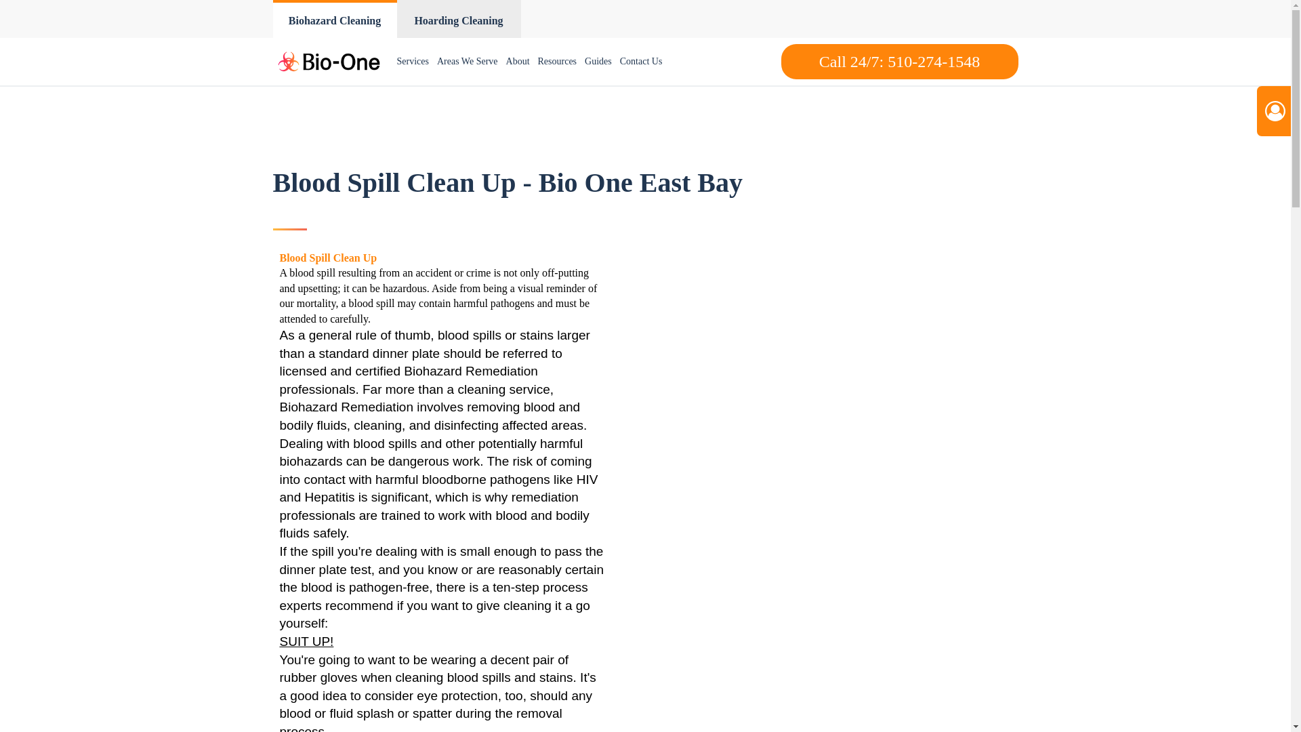 This screenshot has width=1301, height=732. What do you see at coordinates (468, 62) in the screenshot?
I see `Areas We Serve` at bounding box center [468, 62].